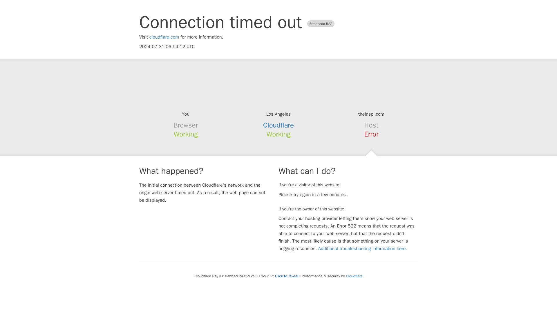 Image resolution: width=557 pixels, height=313 pixels. Describe the element at coordinates (278, 125) in the screenshot. I see `Cloudflare` at that location.